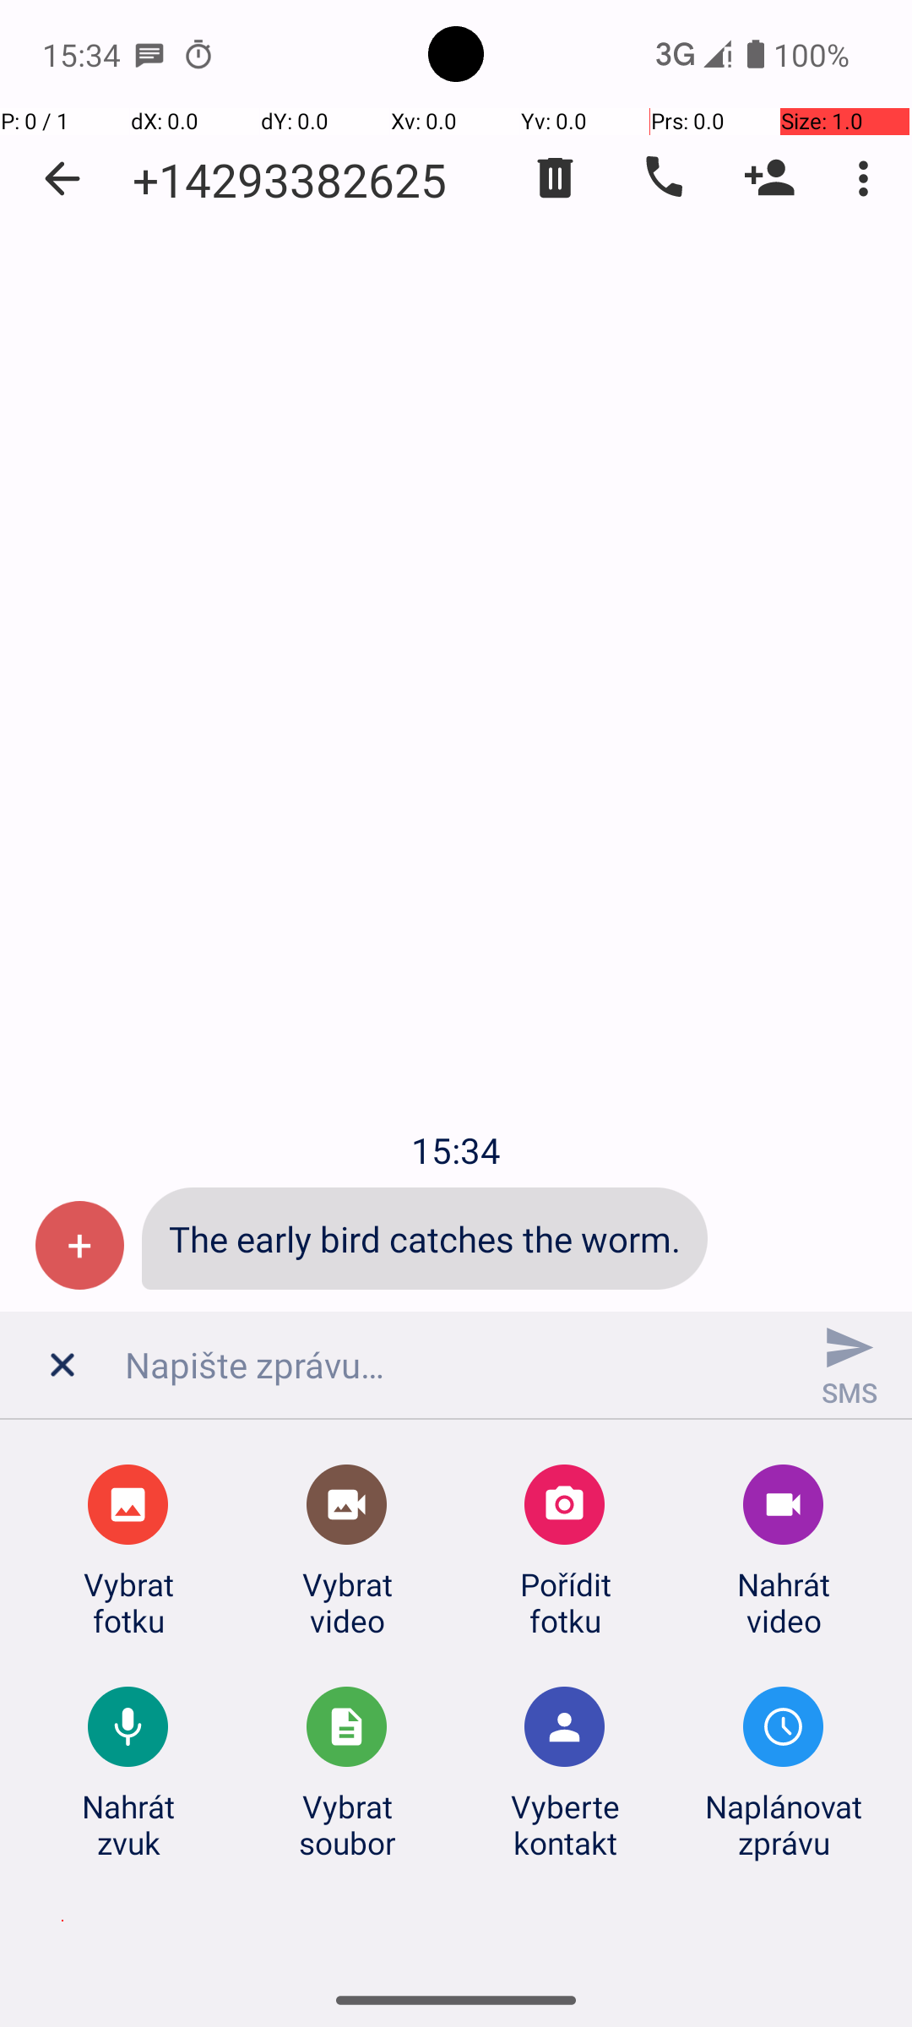 The image size is (912, 2027). I want to click on Smazat, so click(556, 178).